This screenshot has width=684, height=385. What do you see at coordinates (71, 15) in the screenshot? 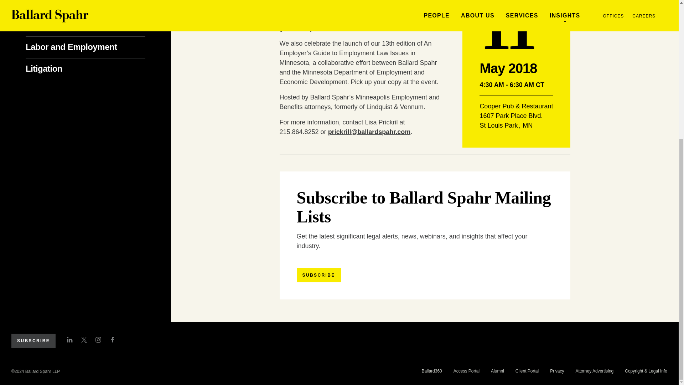
I see `Employee Benefits and Executive Compensation` at bounding box center [71, 15].